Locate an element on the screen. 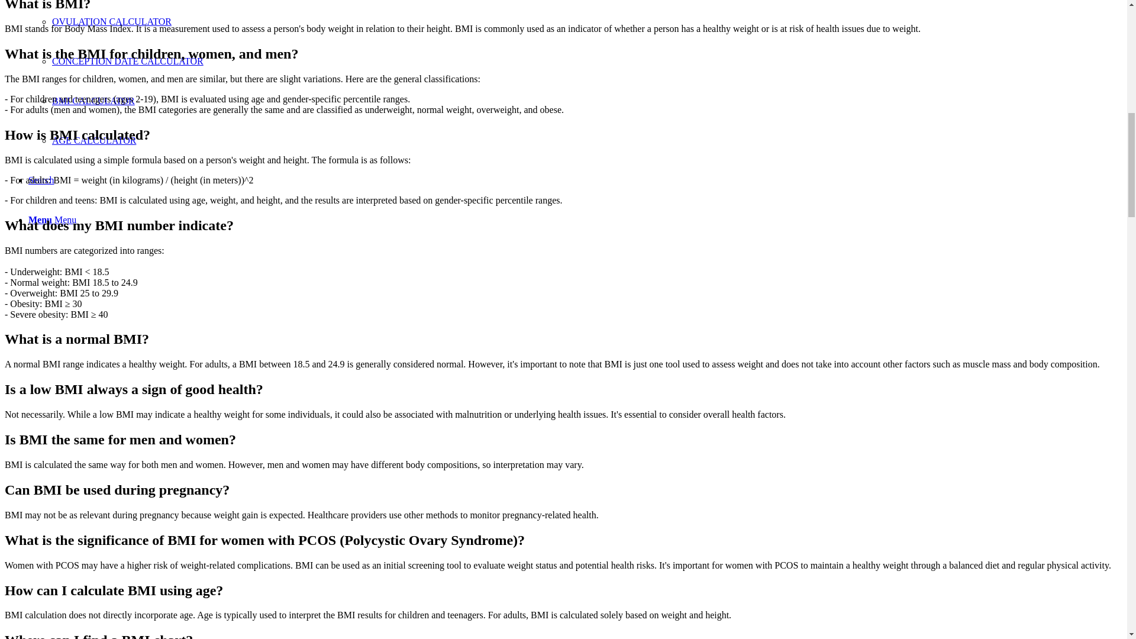  Menu Menu is located at coordinates (52, 220).